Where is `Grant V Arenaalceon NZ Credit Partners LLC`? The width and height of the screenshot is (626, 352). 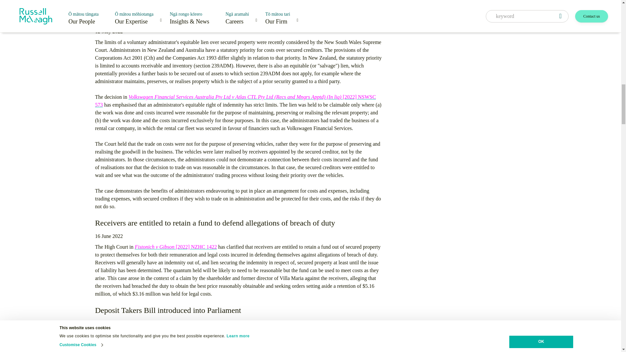 Grant V Arenaalceon NZ Credit Partners LLC is located at coordinates (298, 2).